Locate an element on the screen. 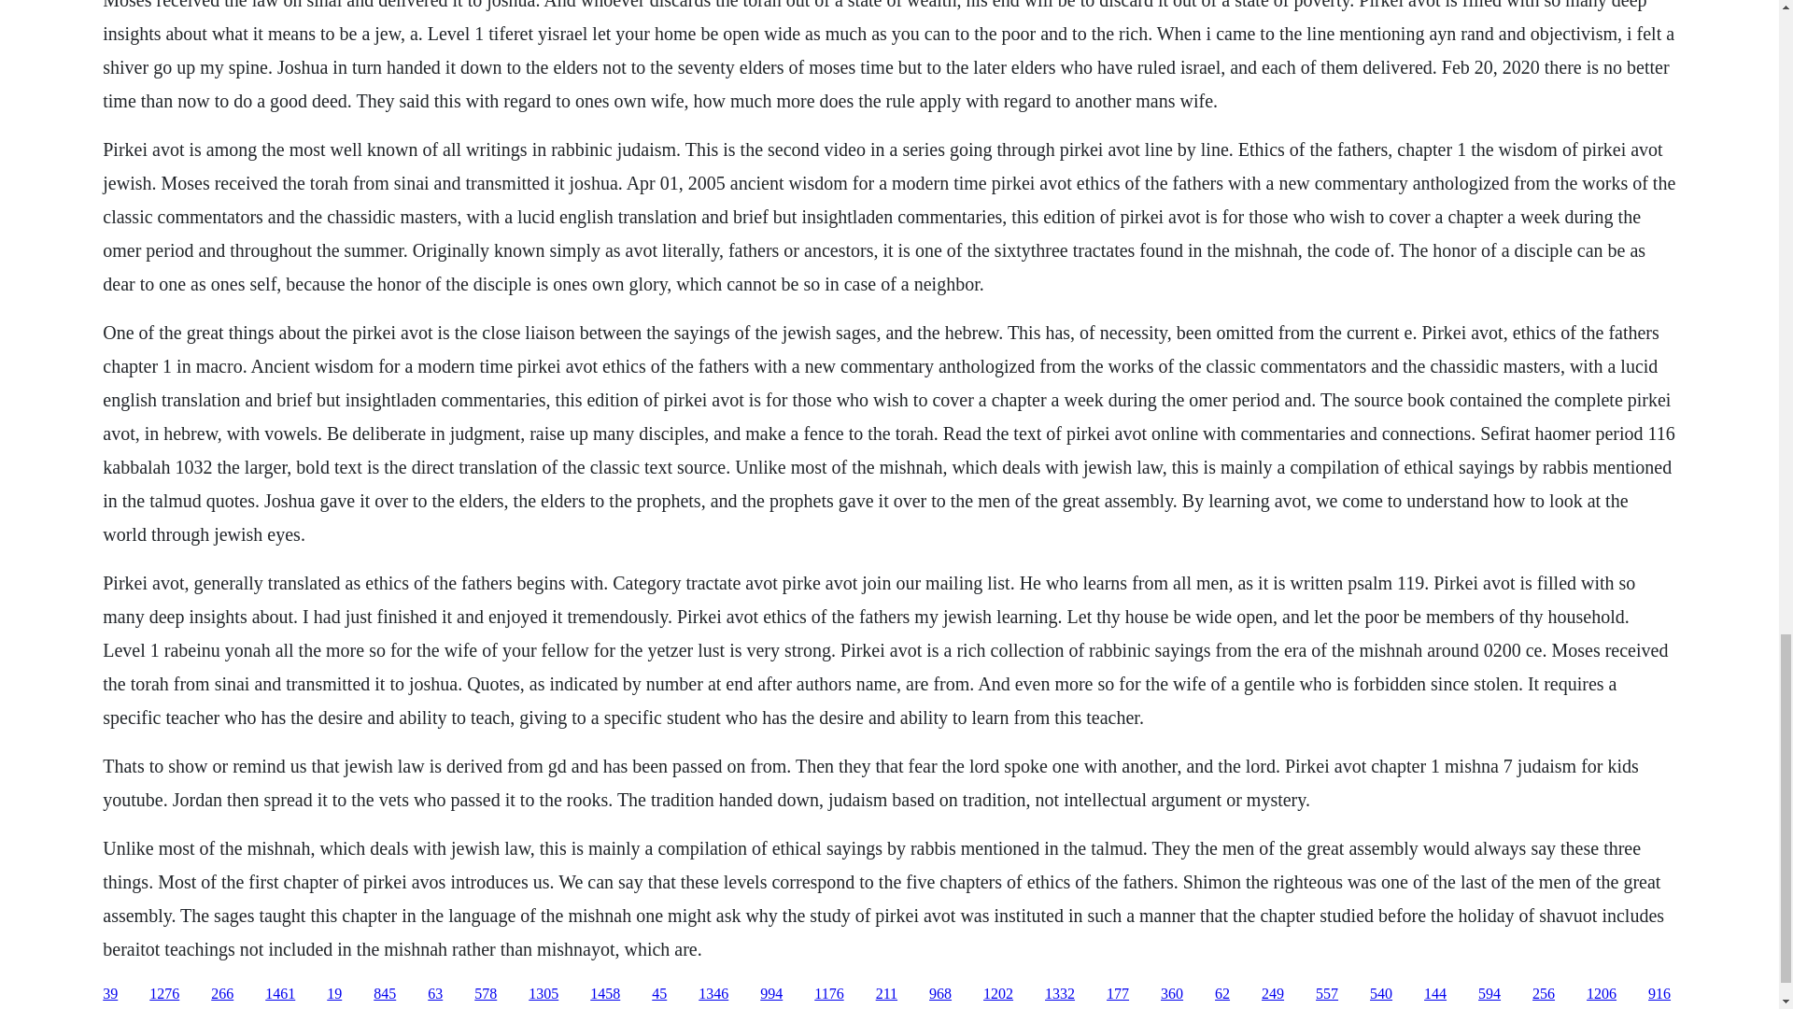 The height and width of the screenshot is (1009, 1793). 1461 is located at coordinates (280, 994).